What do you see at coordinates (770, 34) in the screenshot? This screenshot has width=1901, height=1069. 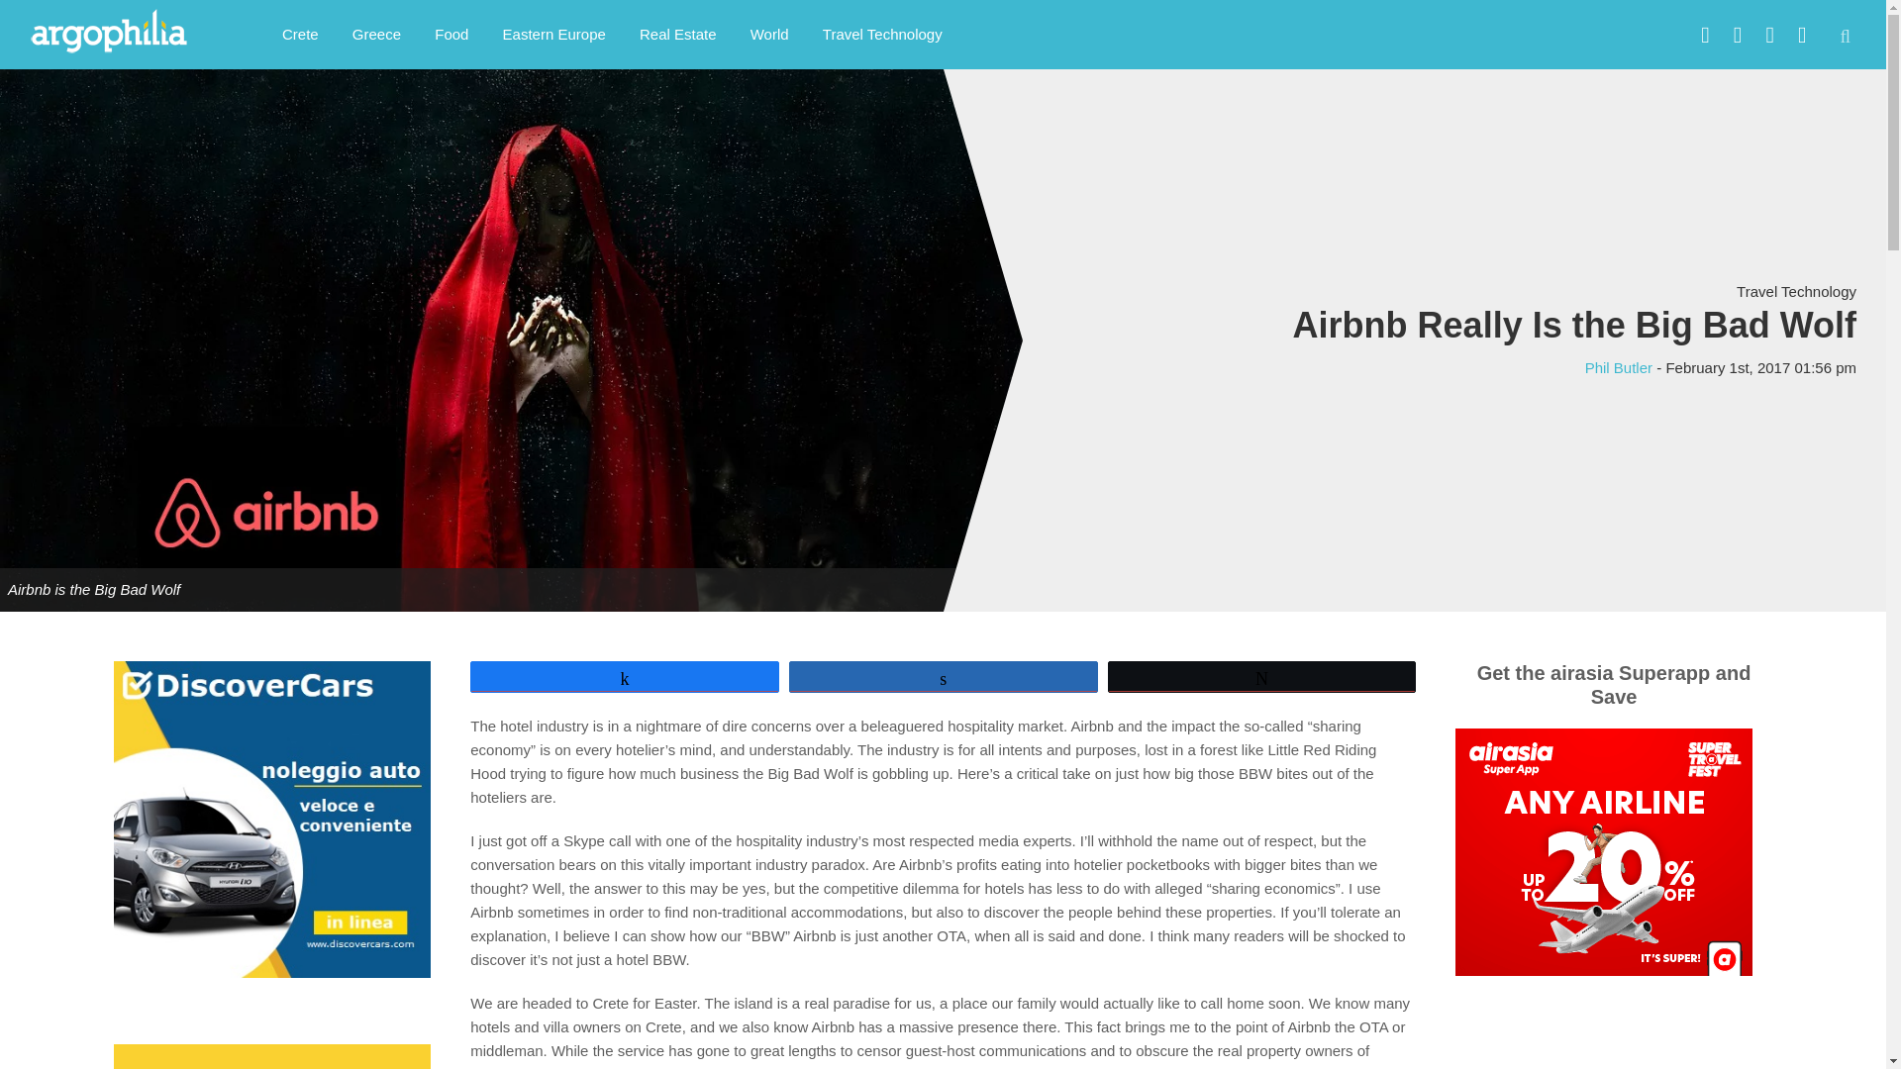 I see `World` at bounding box center [770, 34].